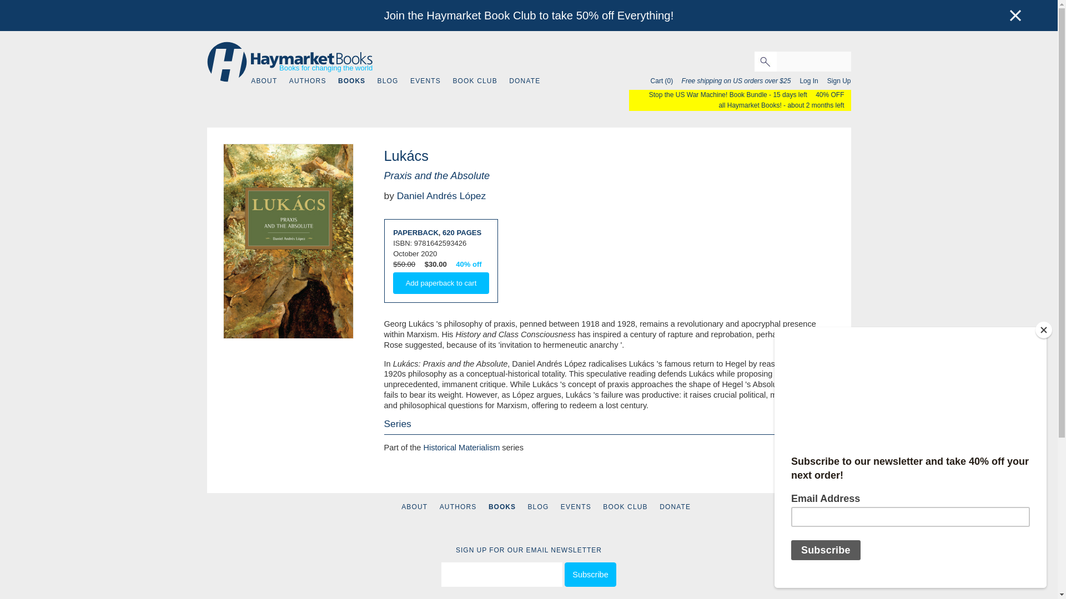 The width and height of the screenshot is (1066, 599). What do you see at coordinates (441, 283) in the screenshot?
I see `Add paperback to cart` at bounding box center [441, 283].